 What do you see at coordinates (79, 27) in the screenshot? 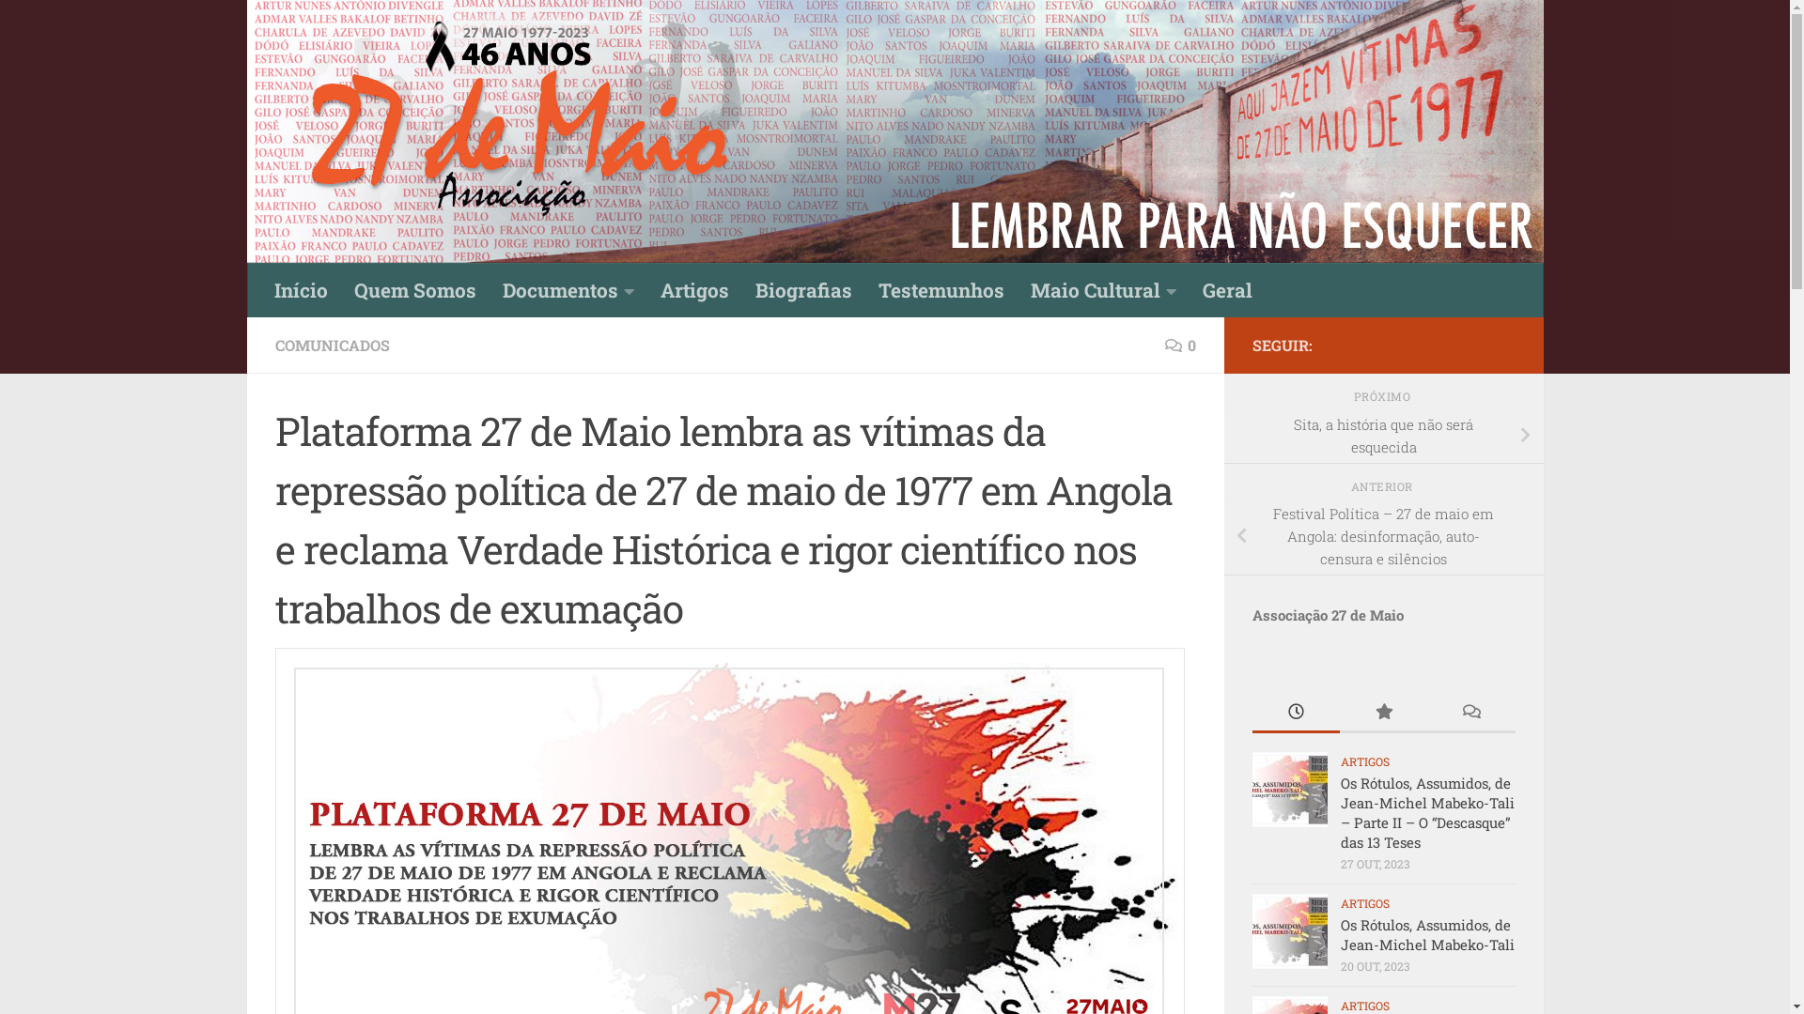
I see `Skip to content` at bounding box center [79, 27].